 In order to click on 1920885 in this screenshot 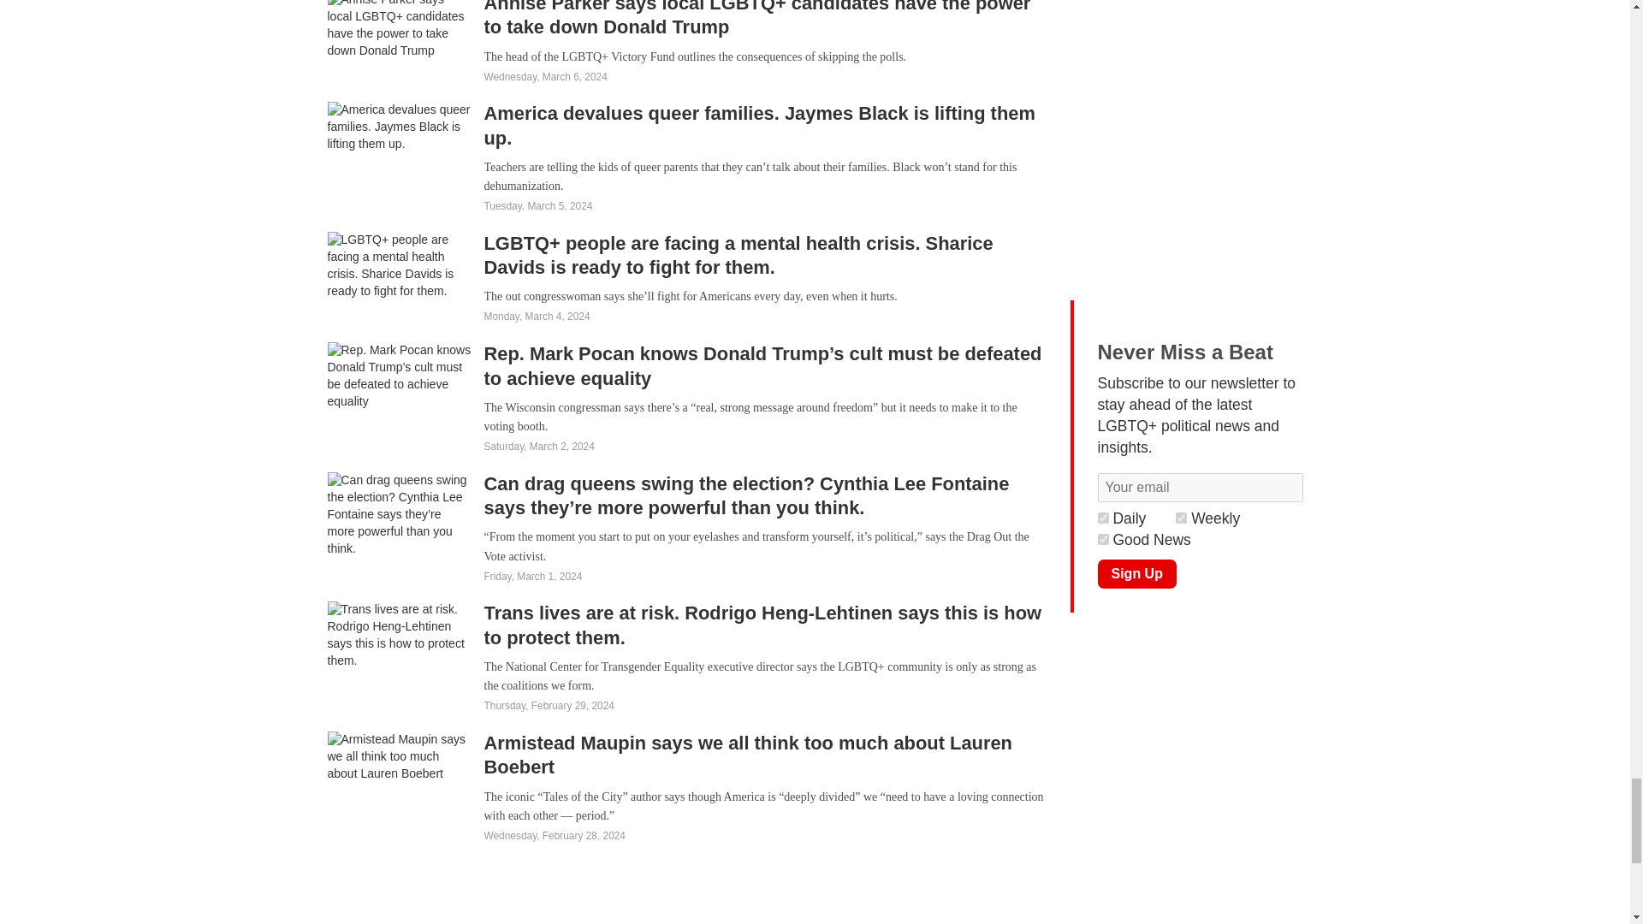, I will do `click(1102, 518)`.